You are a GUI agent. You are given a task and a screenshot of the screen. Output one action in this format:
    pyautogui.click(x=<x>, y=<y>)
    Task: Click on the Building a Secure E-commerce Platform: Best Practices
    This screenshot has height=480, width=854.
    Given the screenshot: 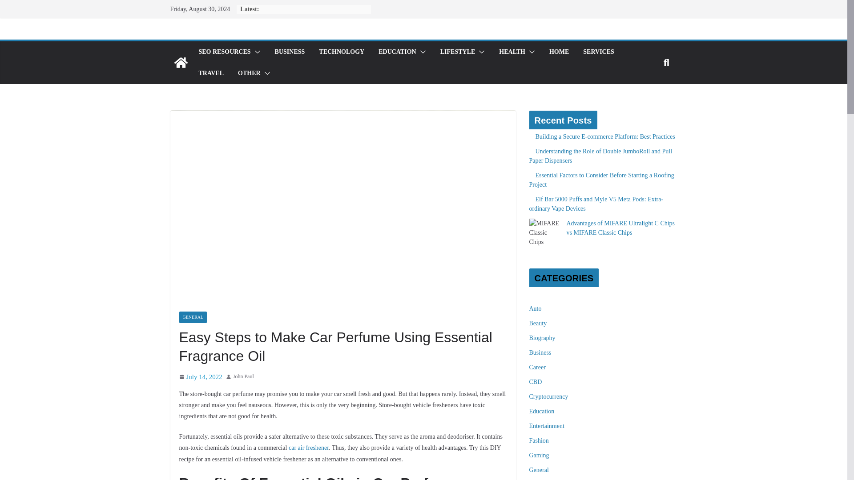 What is the action you would take?
    pyautogui.click(x=605, y=137)
    